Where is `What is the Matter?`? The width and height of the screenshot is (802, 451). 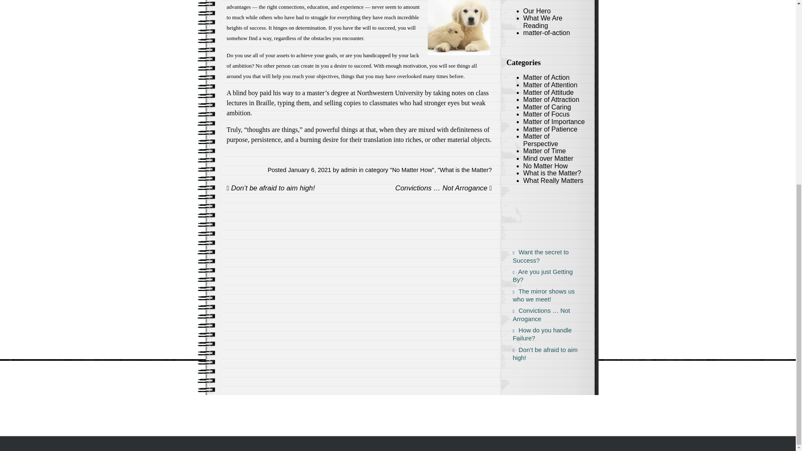
What is the Matter? is located at coordinates (551, 173).